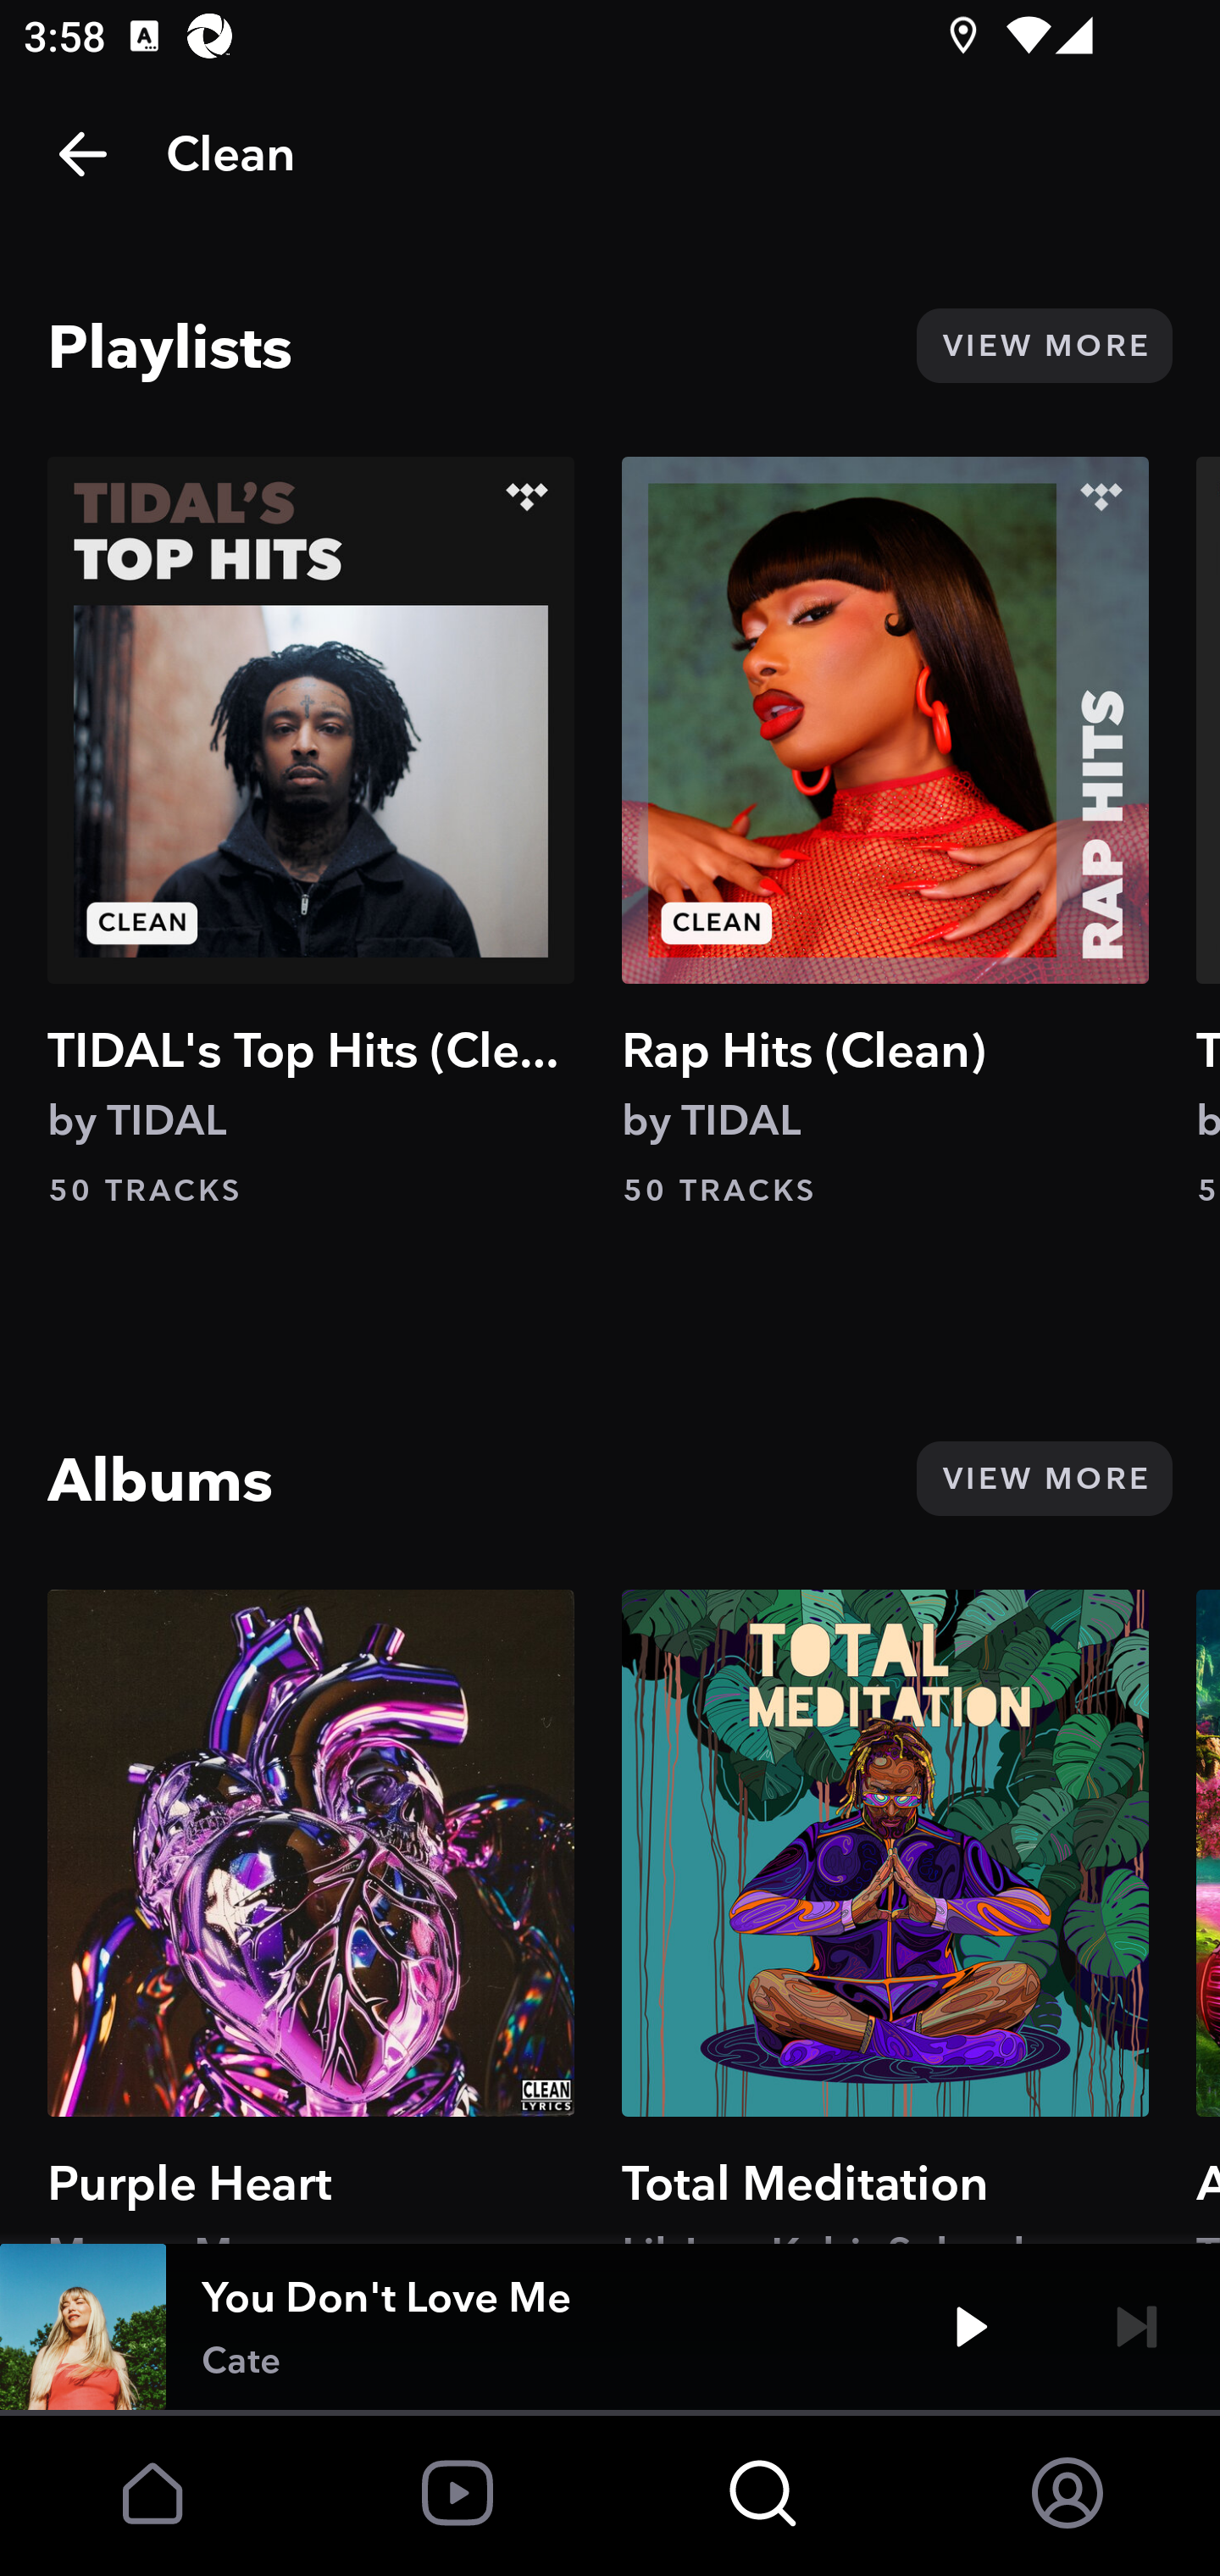 The height and width of the screenshot is (2576, 1220). Describe the element at coordinates (311, 833) in the screenshot. I see `TIDAL's Top Hits (Clean) by TIDAL 50 TRACKS` at that location.